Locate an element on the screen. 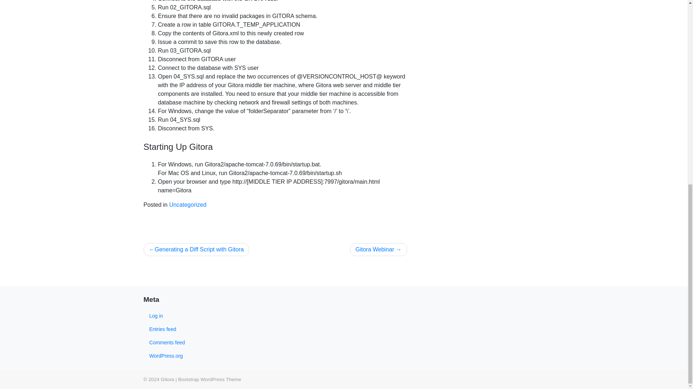 The width and height of the screenshot is (693, 389). Gitora Webinar is located at coordinates (378, 249).